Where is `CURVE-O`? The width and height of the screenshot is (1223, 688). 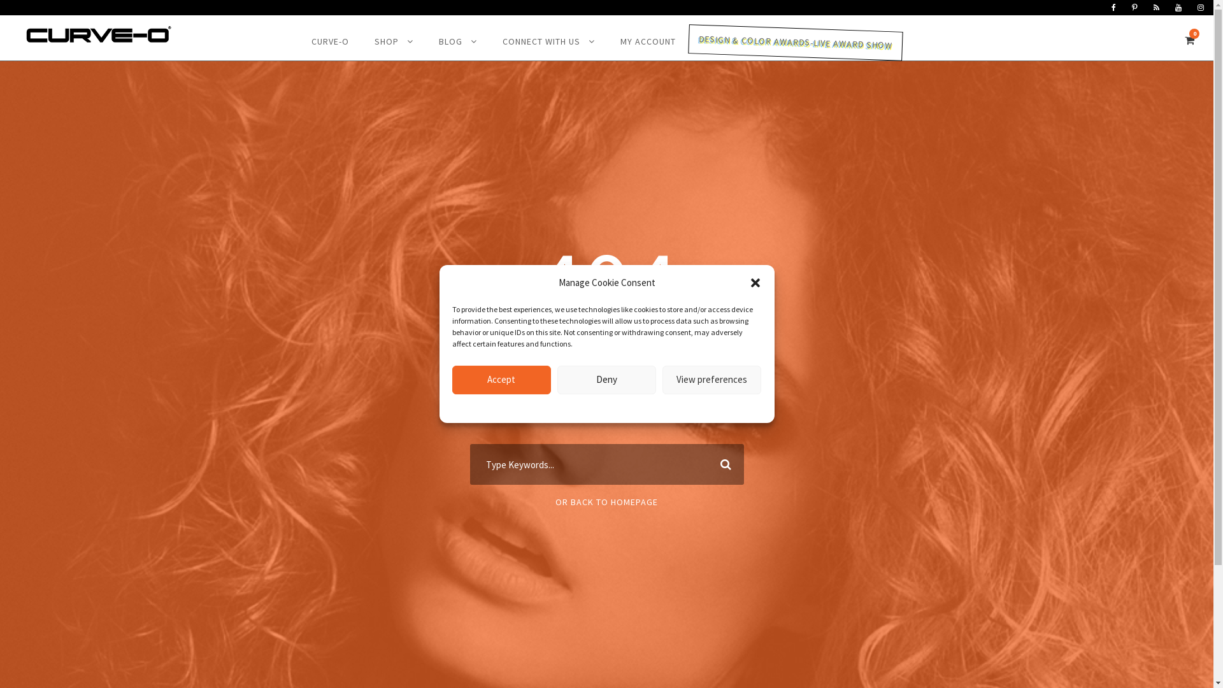 CURVE-O is located at coordinates (330, 45).